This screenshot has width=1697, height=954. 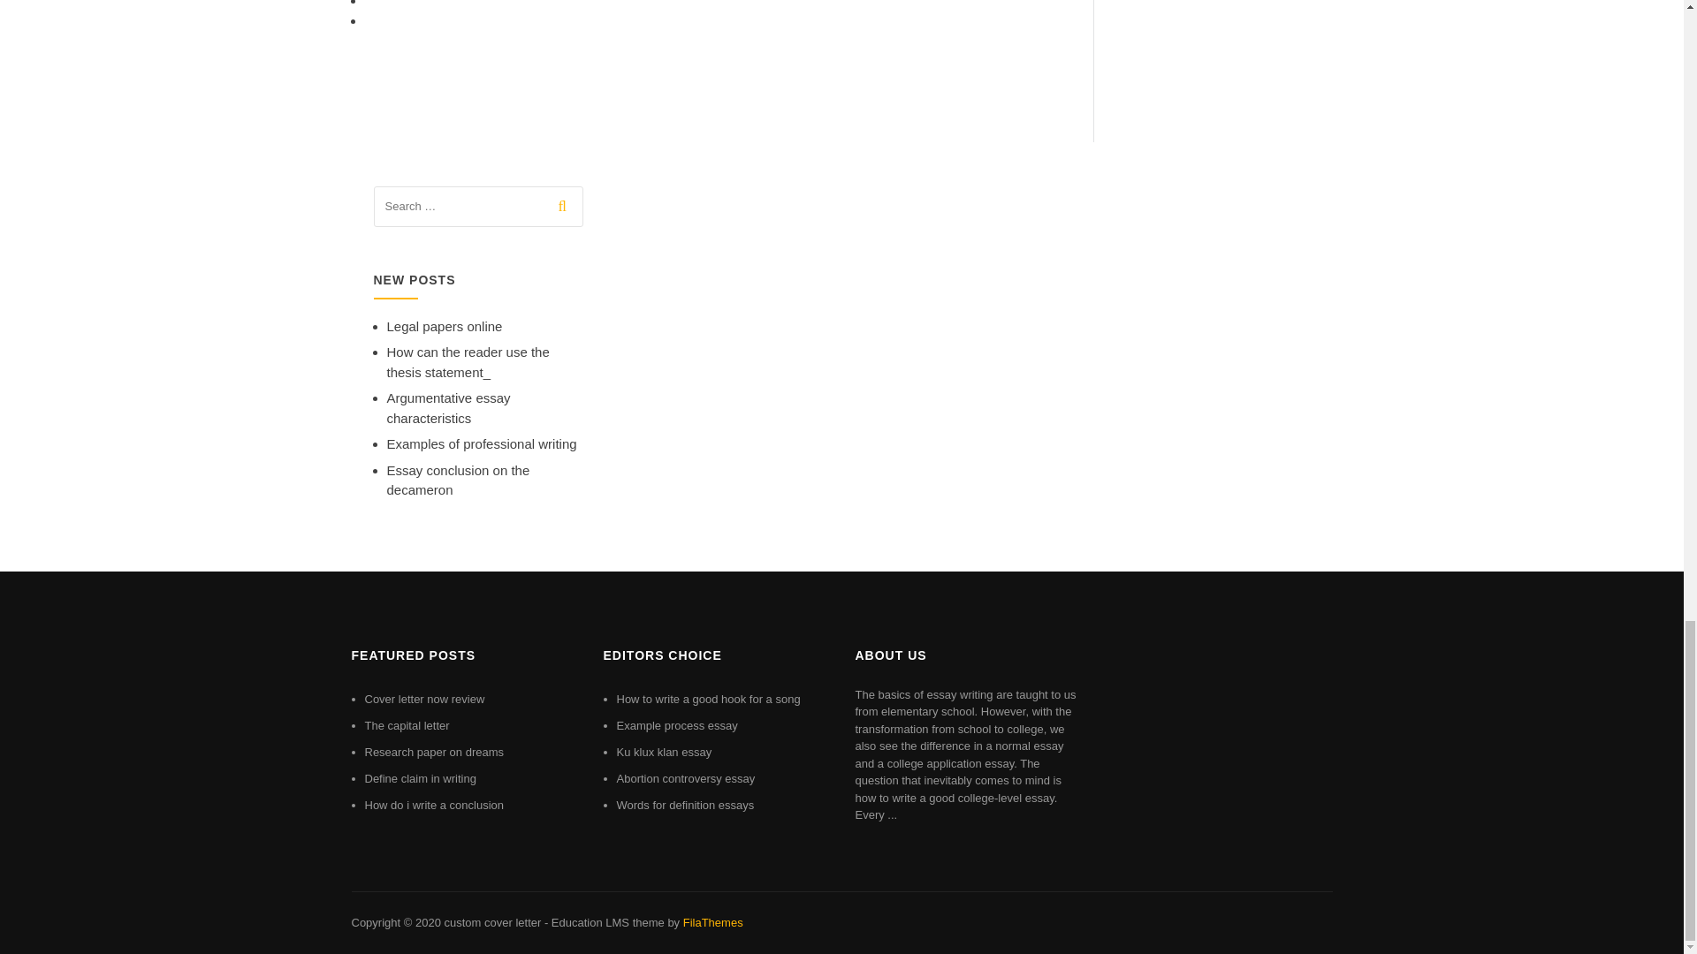 What do you see at coordinates (665, 751) in the screenshot?
I see `Ku klux klan essay` at bounding box center [665, 751].